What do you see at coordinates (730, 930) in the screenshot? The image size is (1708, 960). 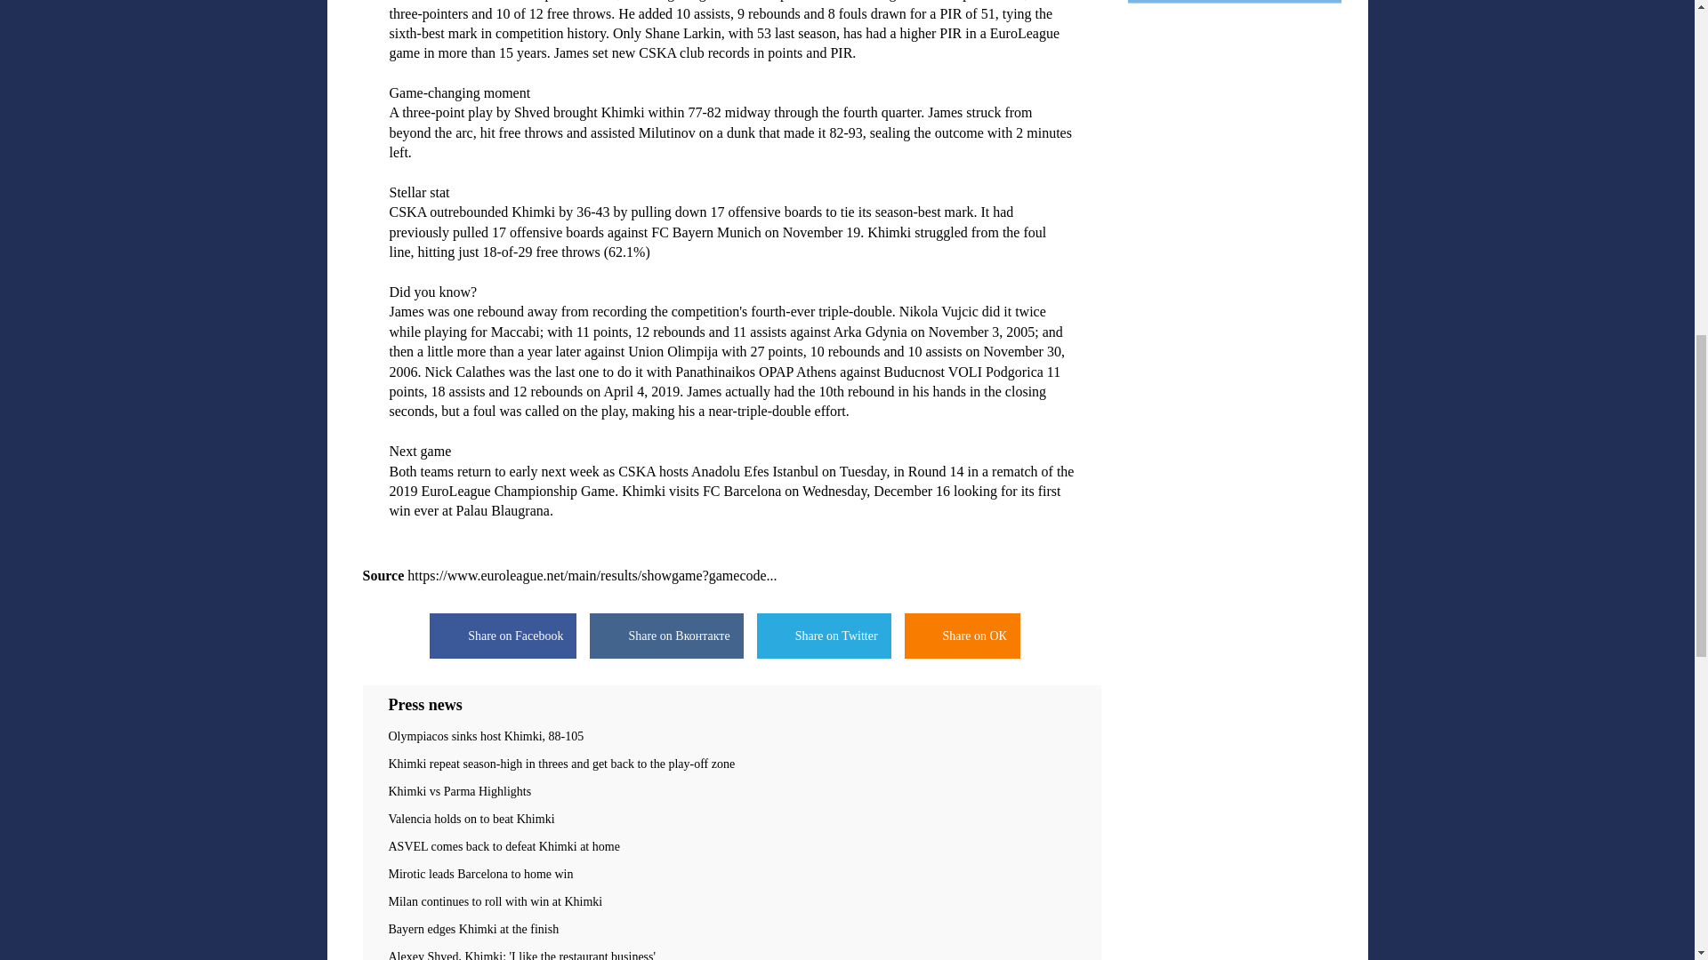 I see `Bayern edges Khimki at the finish` at bounding box center [730, 930].